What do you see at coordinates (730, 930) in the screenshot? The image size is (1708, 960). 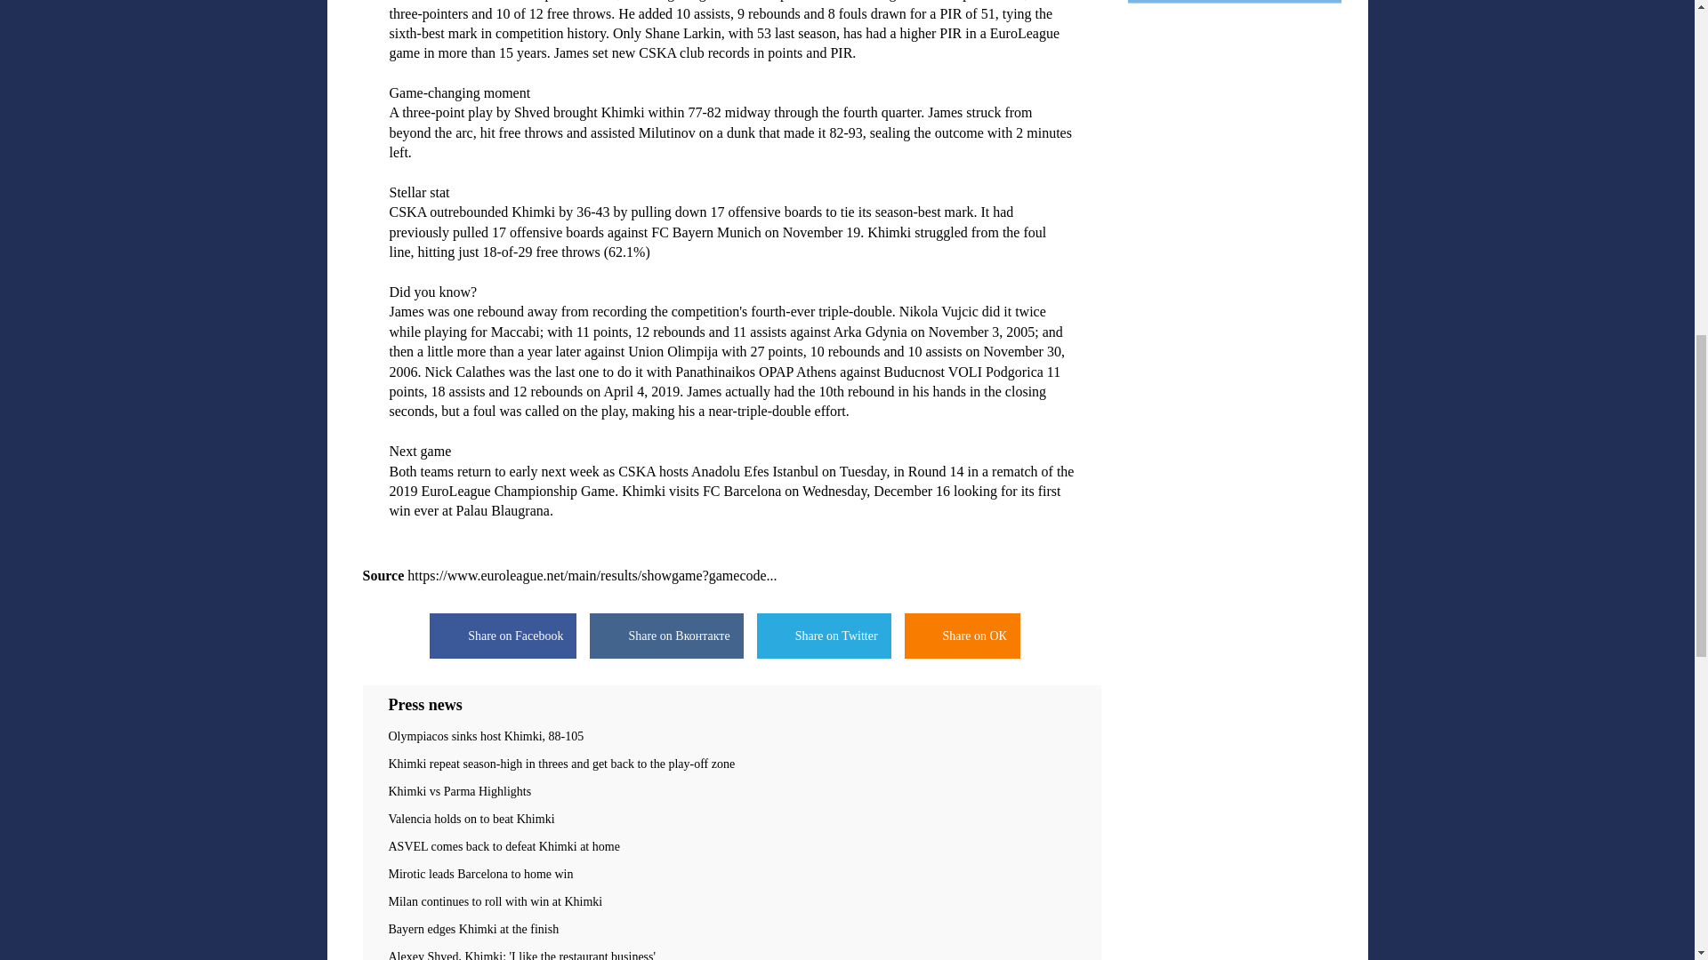 I see `Bayern edges Khimki at the finish` at bounding box center [730, 930].